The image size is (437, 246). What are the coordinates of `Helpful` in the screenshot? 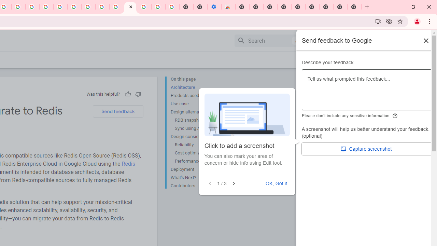 It's located at (128, 94).